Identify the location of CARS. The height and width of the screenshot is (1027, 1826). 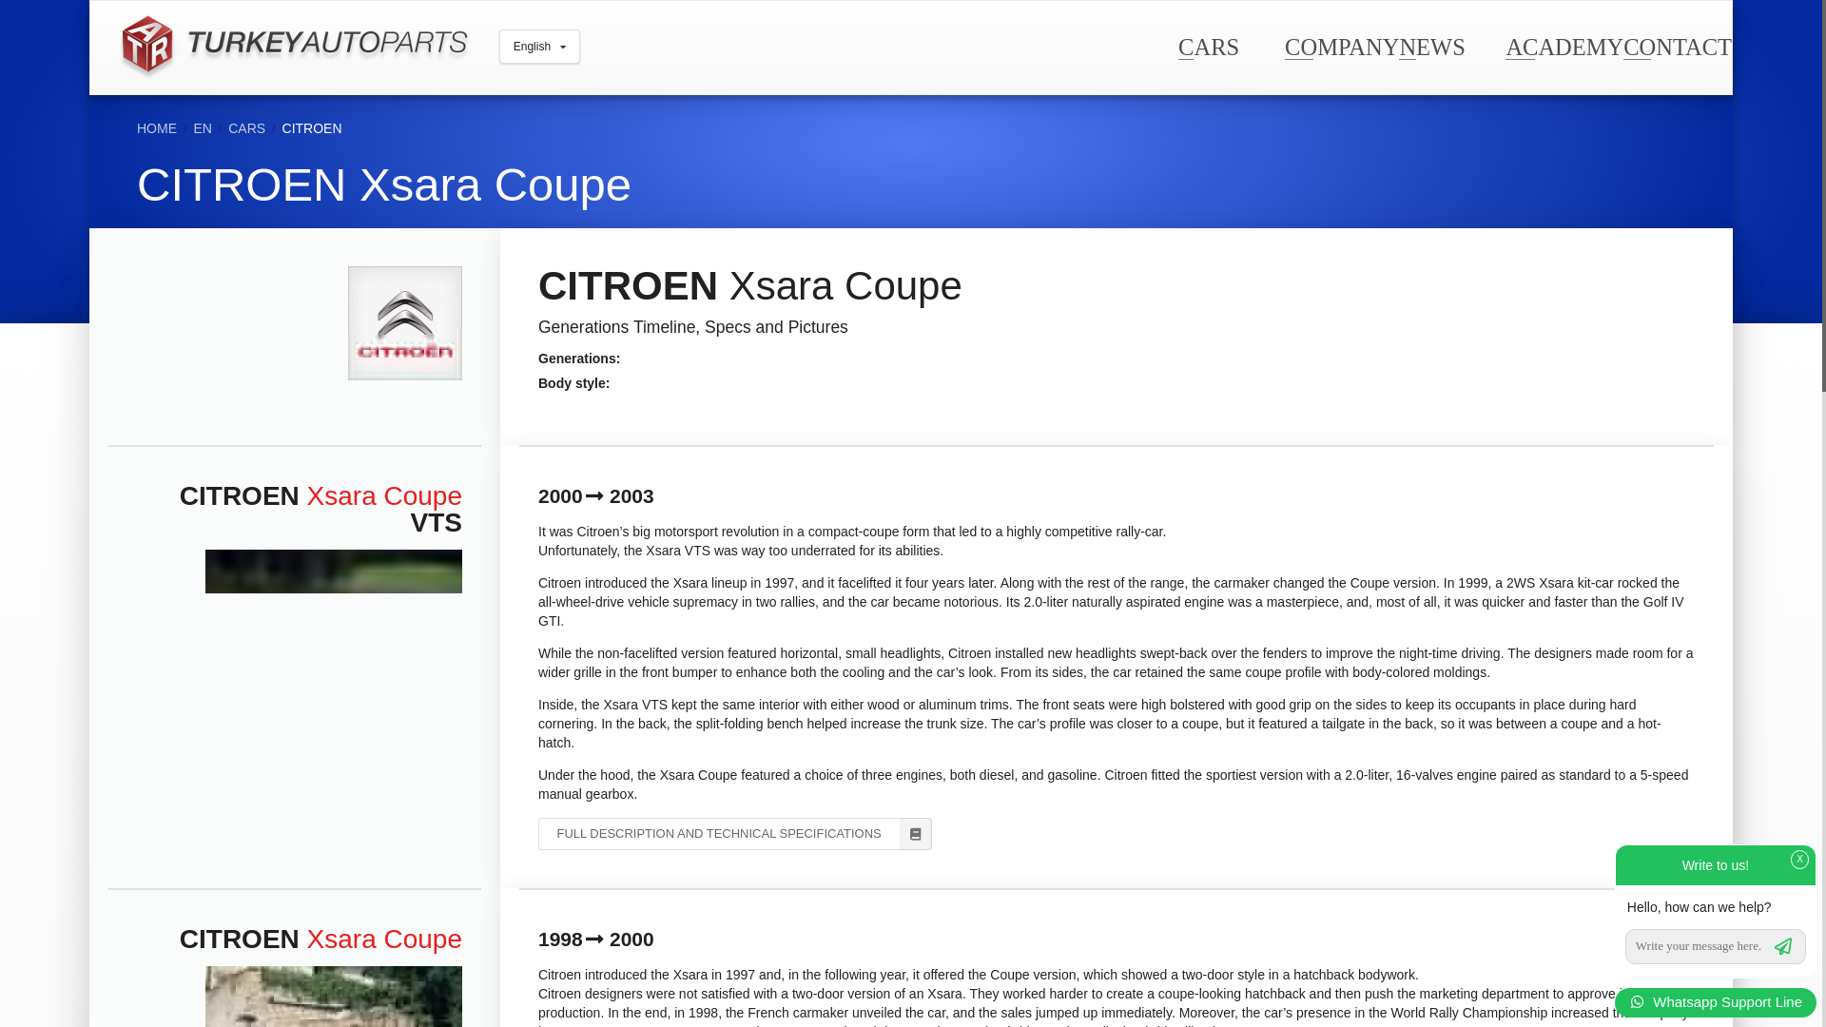
(1208, 46).